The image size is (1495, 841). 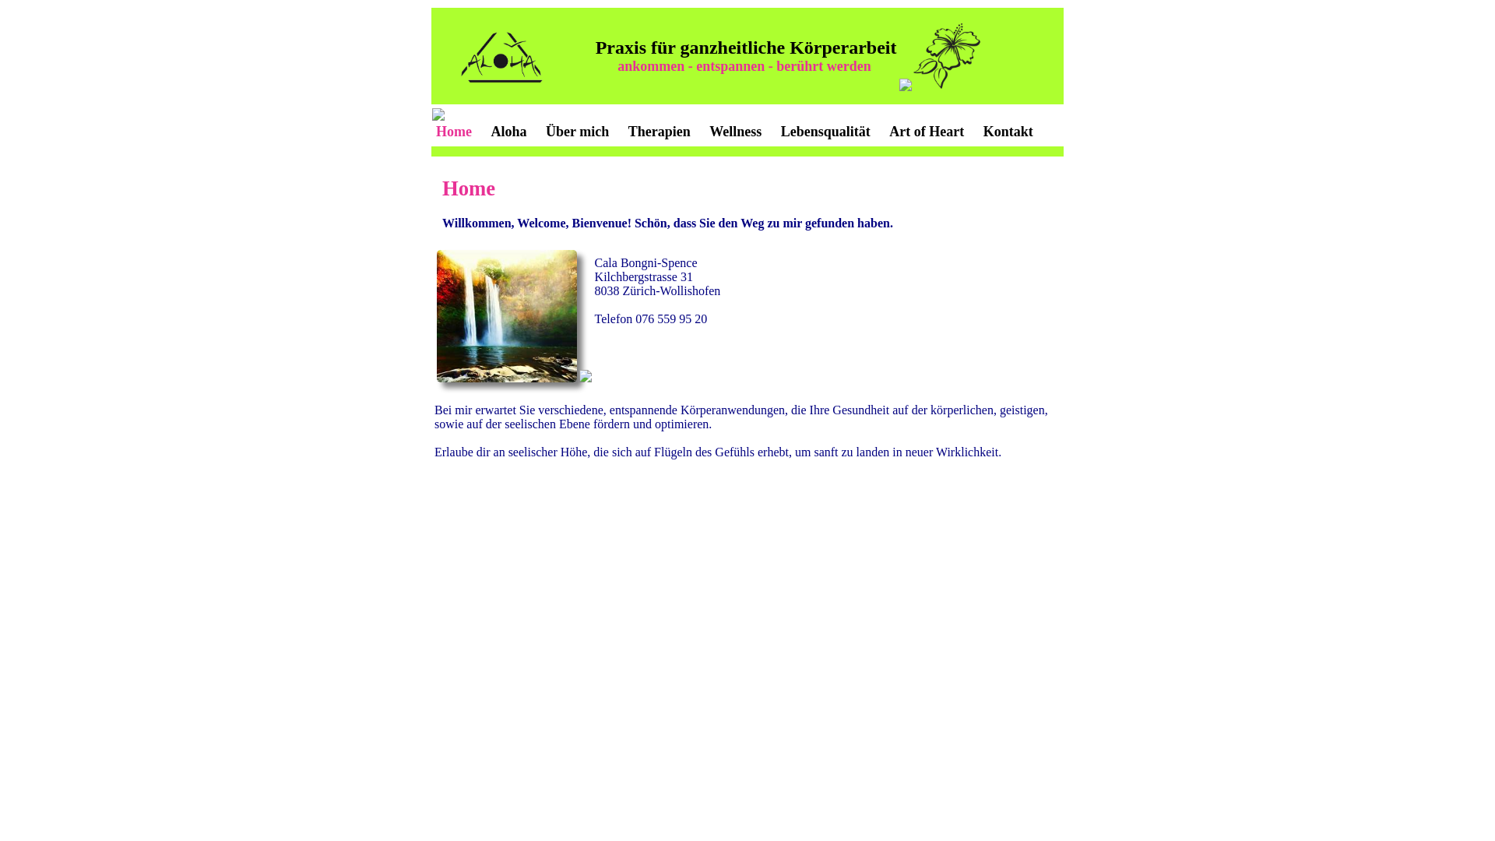 I want to click on Wellness, so click(x=735, y=132).